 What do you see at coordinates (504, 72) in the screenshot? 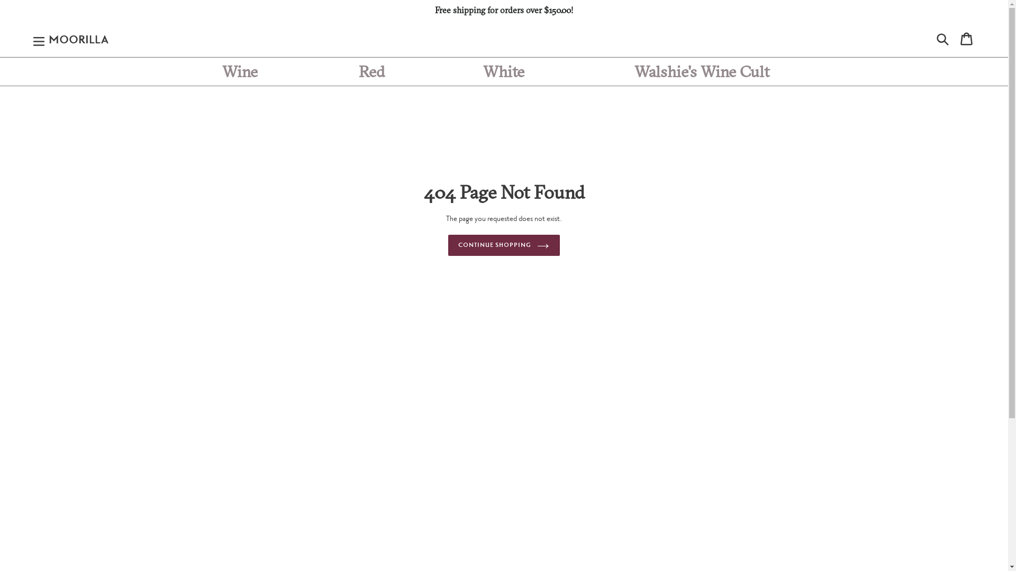
I see `White` at bounding box center [504, 72].